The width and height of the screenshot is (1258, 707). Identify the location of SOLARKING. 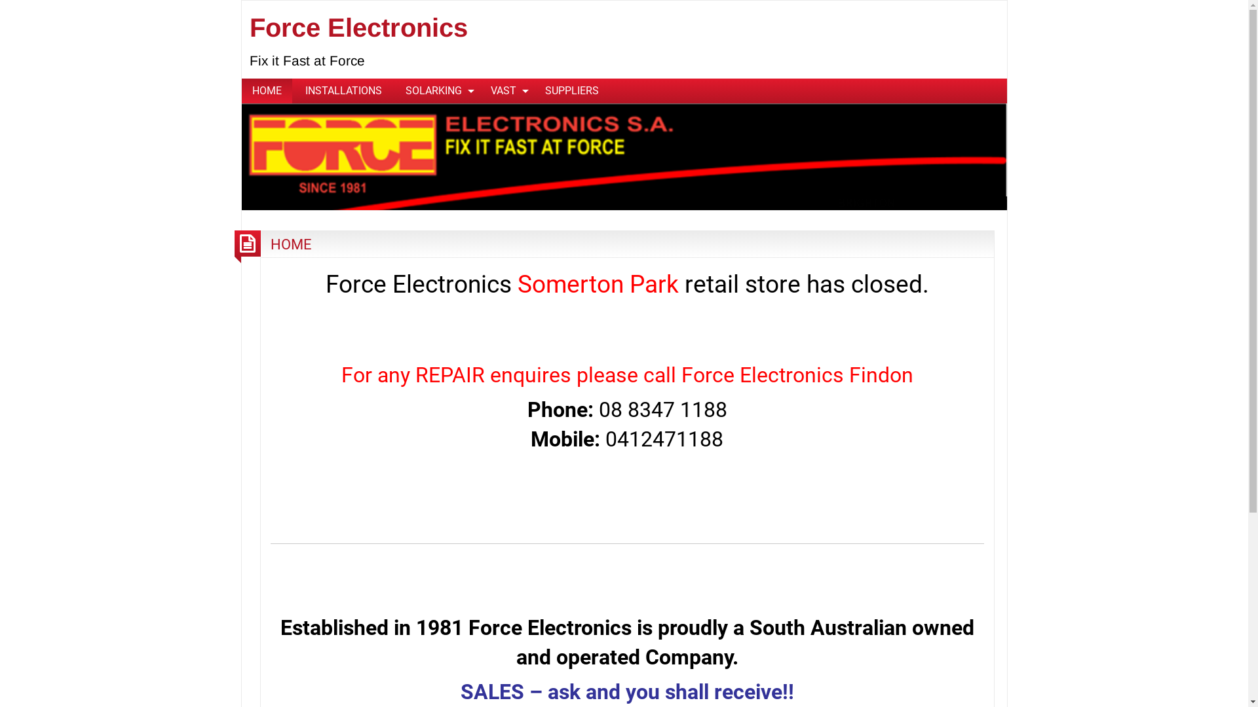
(436, 91).